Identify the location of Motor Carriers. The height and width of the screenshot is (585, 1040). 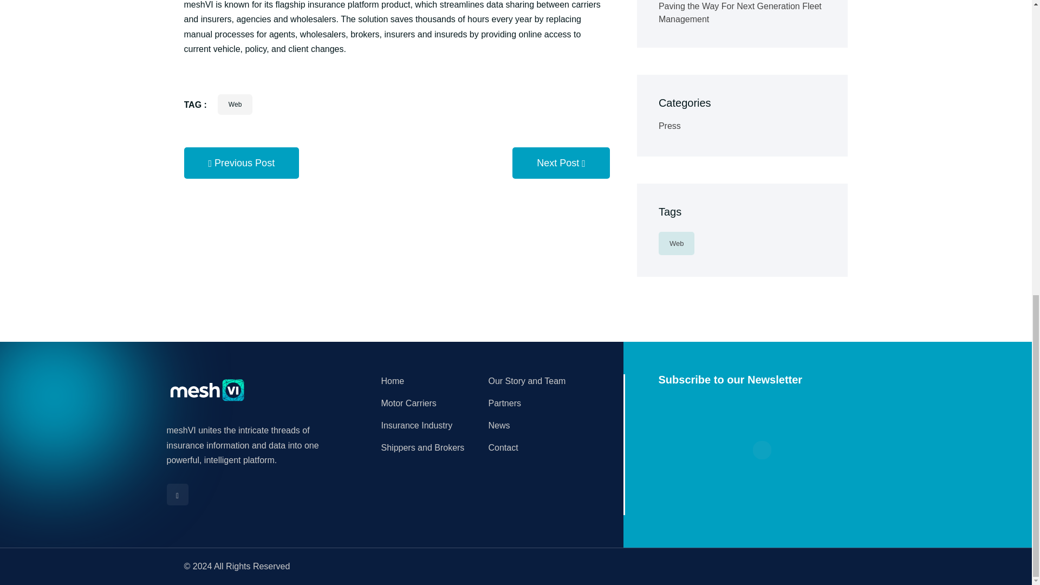
(409, 403).